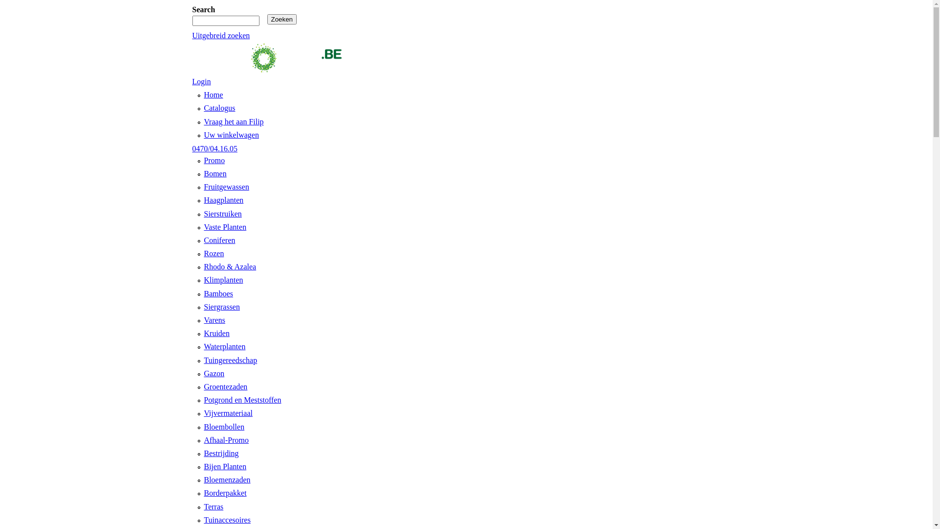 This screenshot has width=940, height=529. Describe the element at coordinates (225, 493) in the screenshot. I see `Borderpakket` at that location.